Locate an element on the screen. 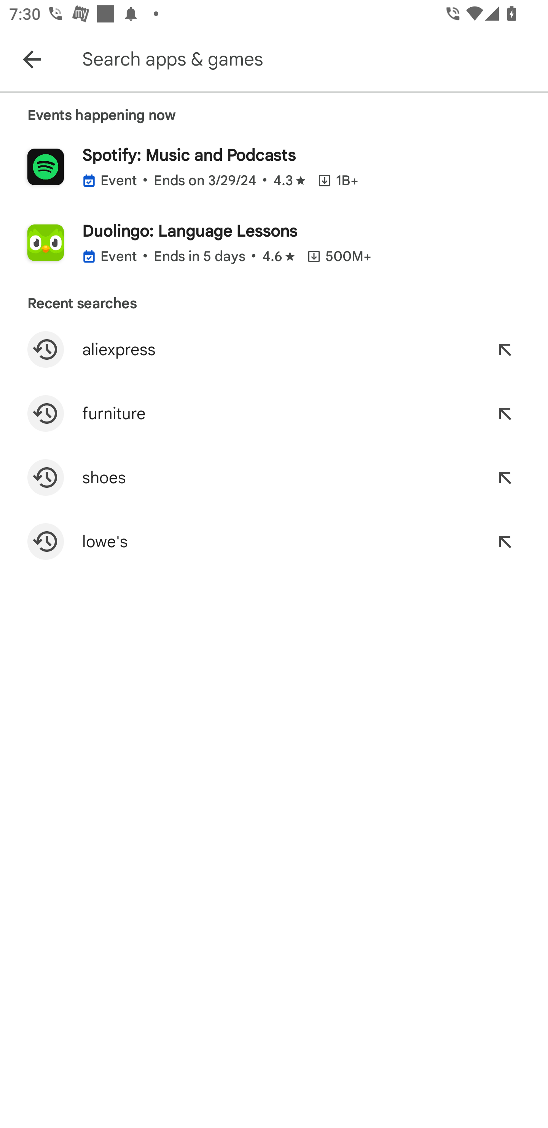  Refine search to "shoes" is located at coordinates (505, 477).